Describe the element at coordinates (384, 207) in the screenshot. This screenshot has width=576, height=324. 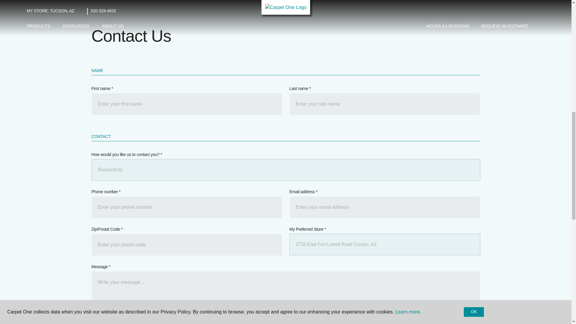
I see `EmailAddress` at that location.